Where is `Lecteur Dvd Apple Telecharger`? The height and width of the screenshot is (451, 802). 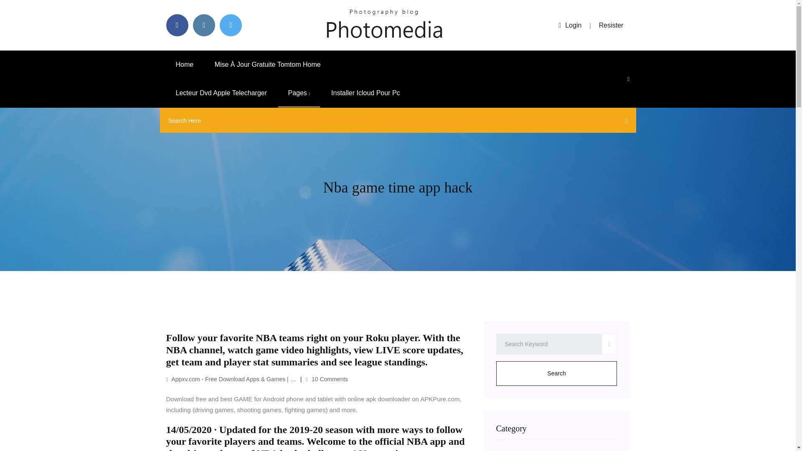
Lecteur Dvd Apple Telecharger is located at coordinates (221, 93).